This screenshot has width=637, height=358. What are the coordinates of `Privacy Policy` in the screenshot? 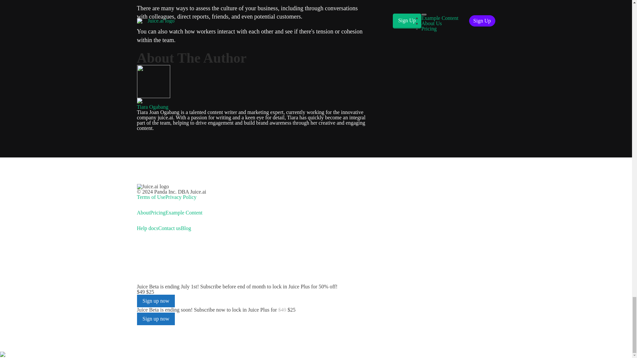 It's located at (180, 197).